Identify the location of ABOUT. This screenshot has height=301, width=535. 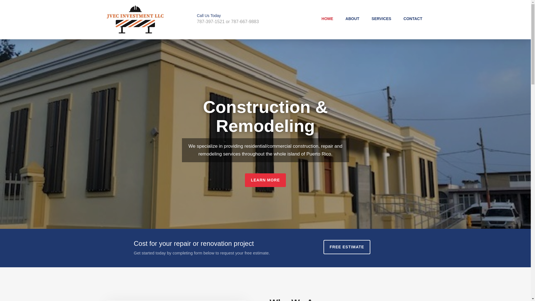
(352, 18).